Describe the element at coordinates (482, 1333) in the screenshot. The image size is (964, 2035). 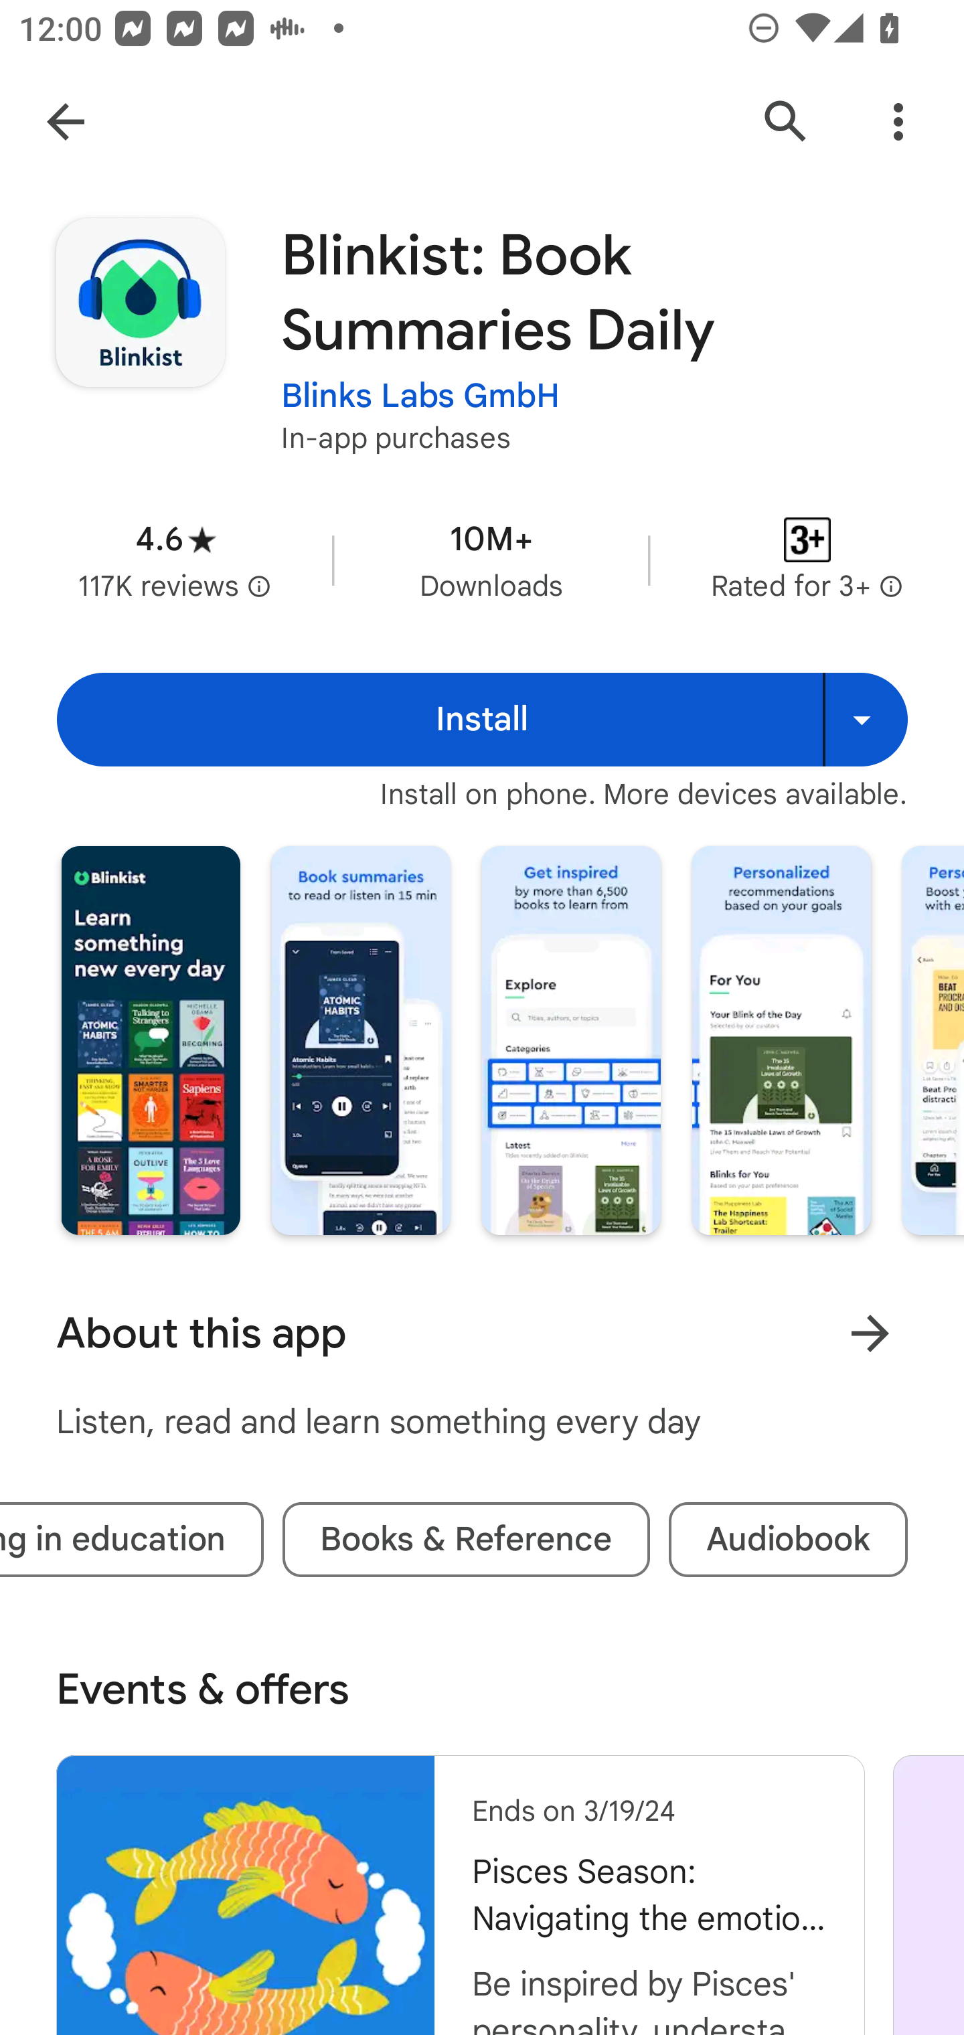
I see `About this app Learn more About this app` at that location.